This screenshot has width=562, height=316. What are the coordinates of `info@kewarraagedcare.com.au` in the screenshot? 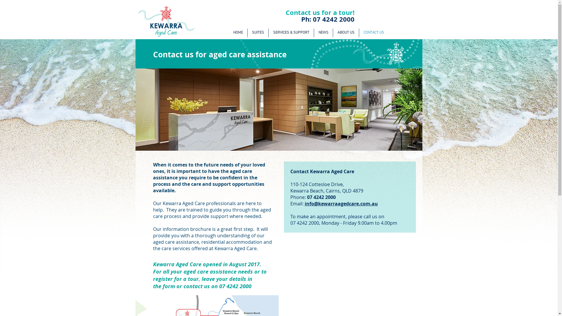 It's located at (341, 204).